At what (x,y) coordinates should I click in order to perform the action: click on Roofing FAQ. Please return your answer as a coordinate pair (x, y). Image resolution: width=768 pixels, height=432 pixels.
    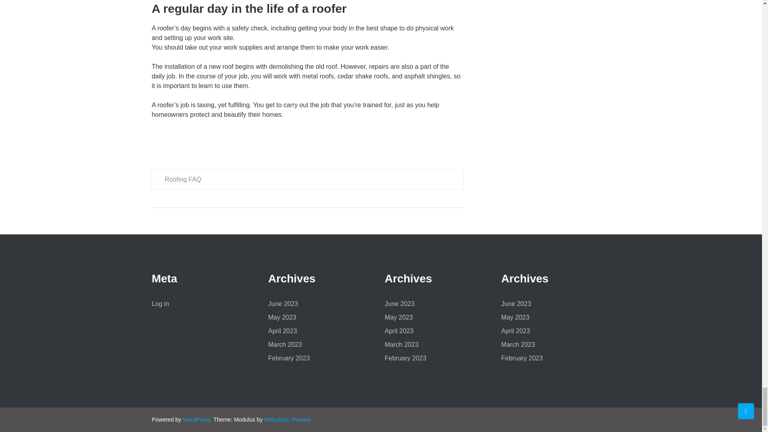
    Looking at the image, I should click on (183, 179).